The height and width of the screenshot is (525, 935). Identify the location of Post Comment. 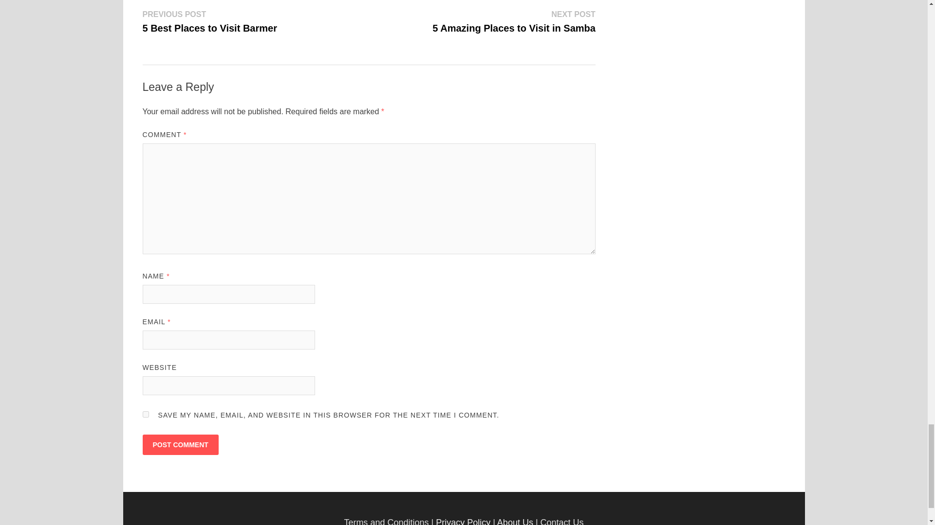
(180, 445).